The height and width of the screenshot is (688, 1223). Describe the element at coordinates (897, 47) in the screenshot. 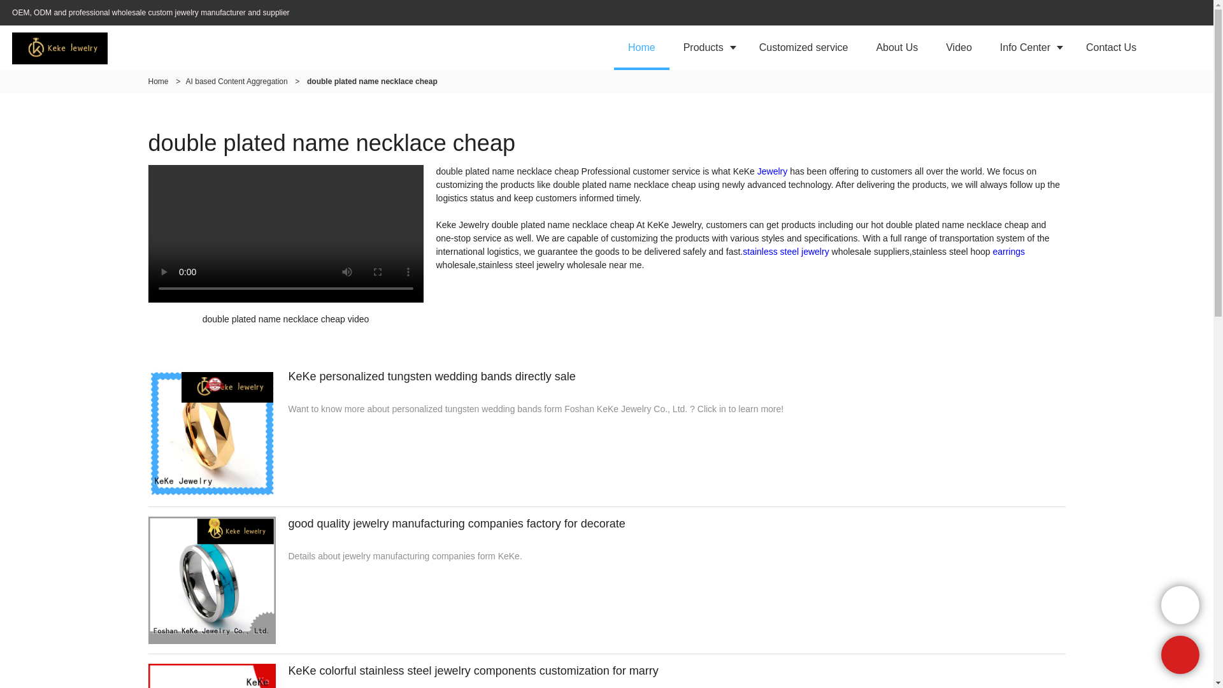

I see `About Us` at that location.